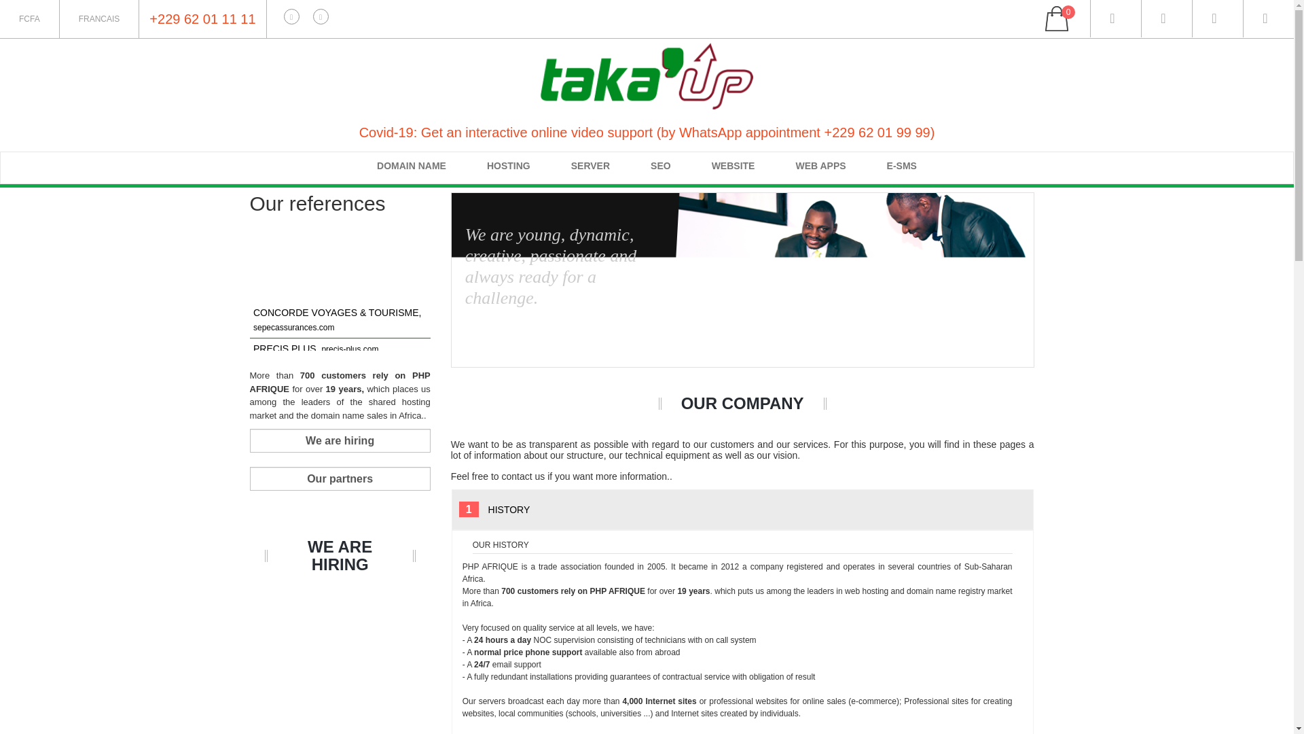  Describe the element at coordinates (268, 164) in the screenshot. I see `Home` at that location.